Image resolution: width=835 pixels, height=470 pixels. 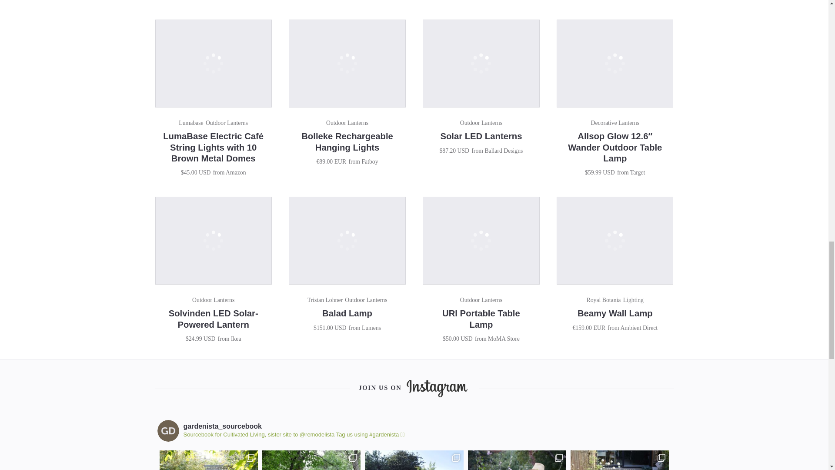 What do you see at coordinates (466, 339) in the screenshot?
I see `US Dollar` at bounding box center [466, 339].